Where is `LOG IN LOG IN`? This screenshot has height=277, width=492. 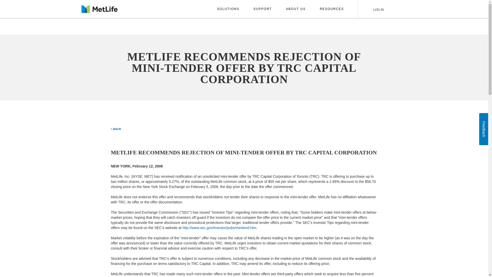
LOG IN LOG IN is located at coordinates (376, 9).